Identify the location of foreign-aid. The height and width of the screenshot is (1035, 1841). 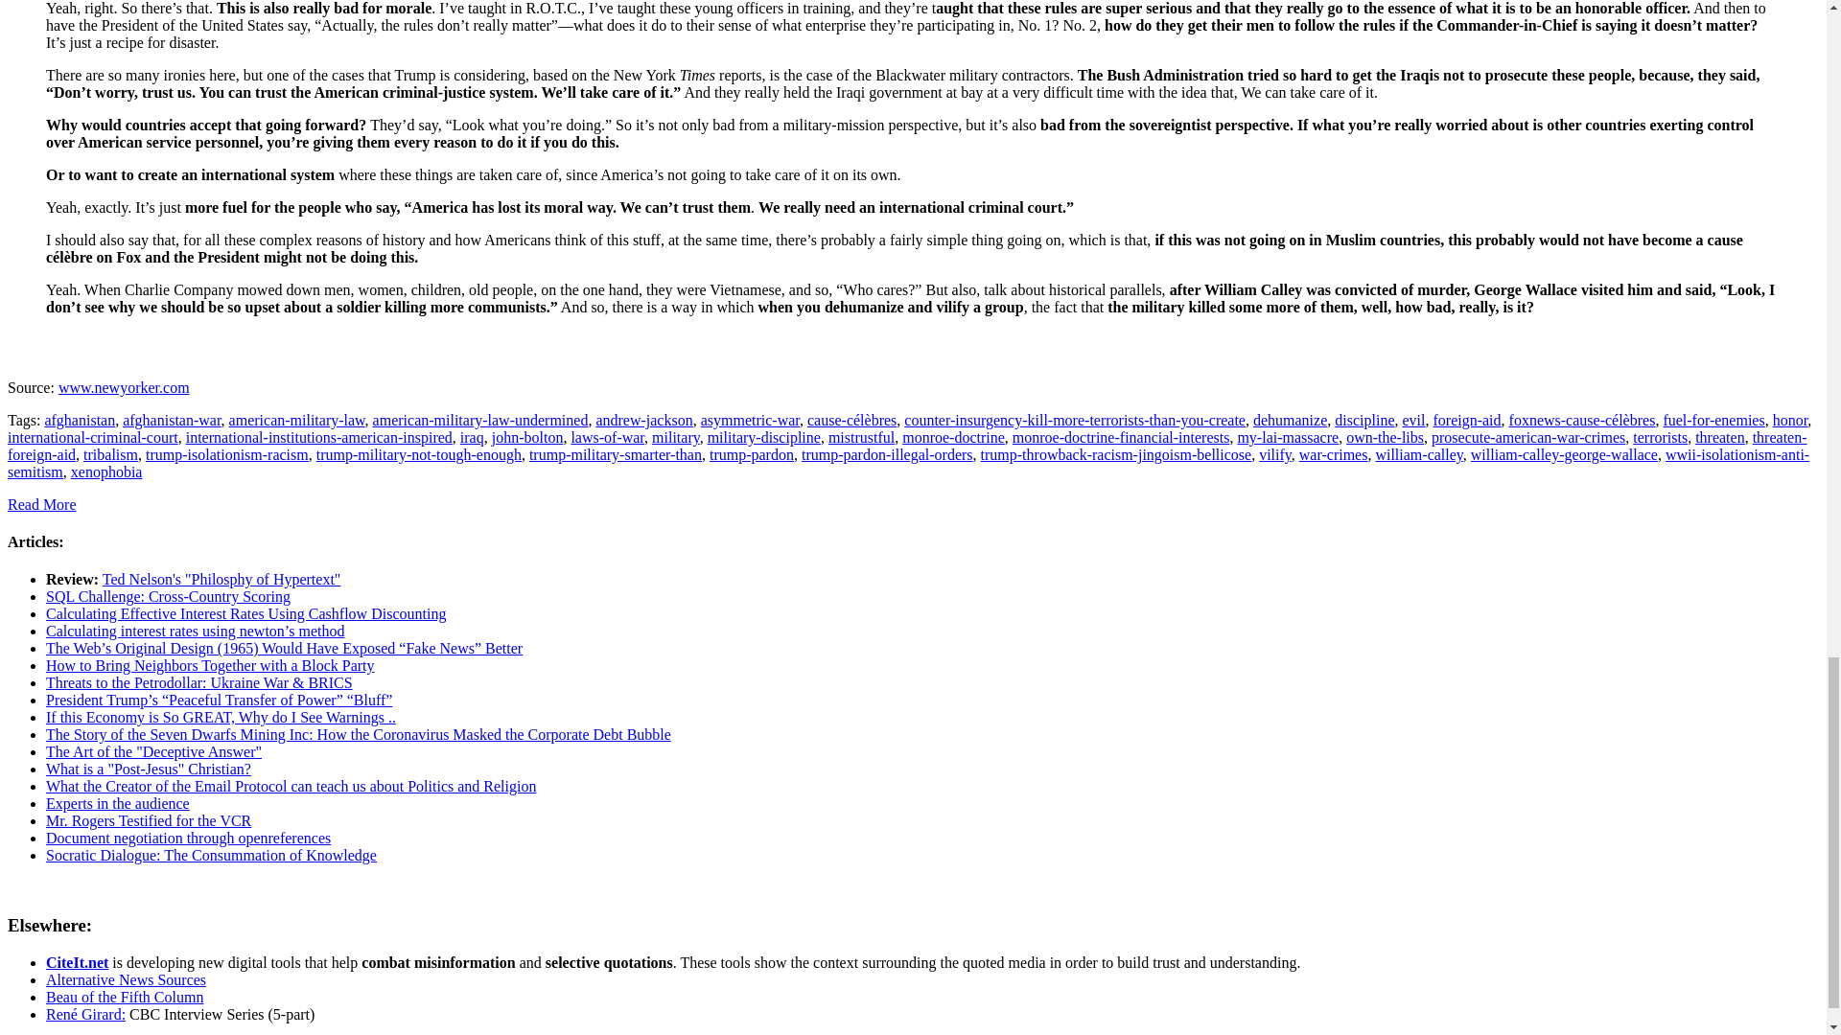
(1465, 420).